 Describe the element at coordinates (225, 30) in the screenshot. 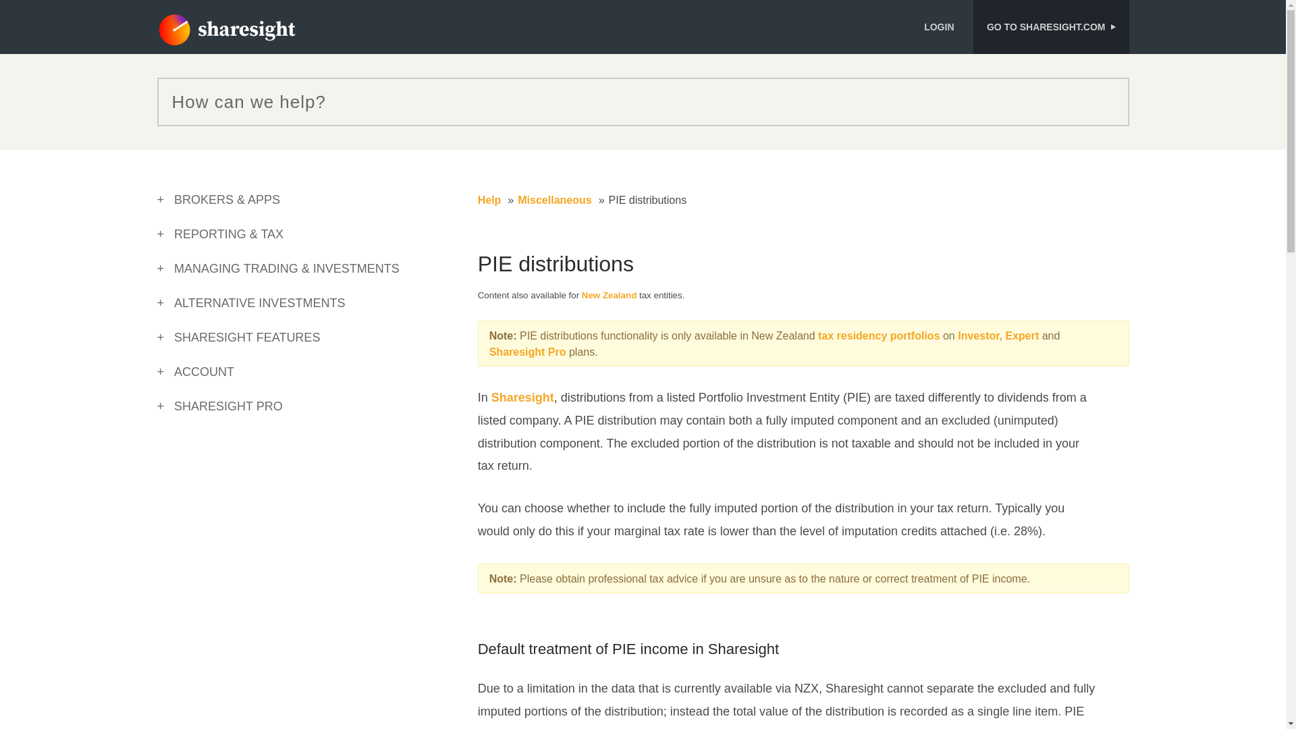

I see `Sharesight Help` at that location.